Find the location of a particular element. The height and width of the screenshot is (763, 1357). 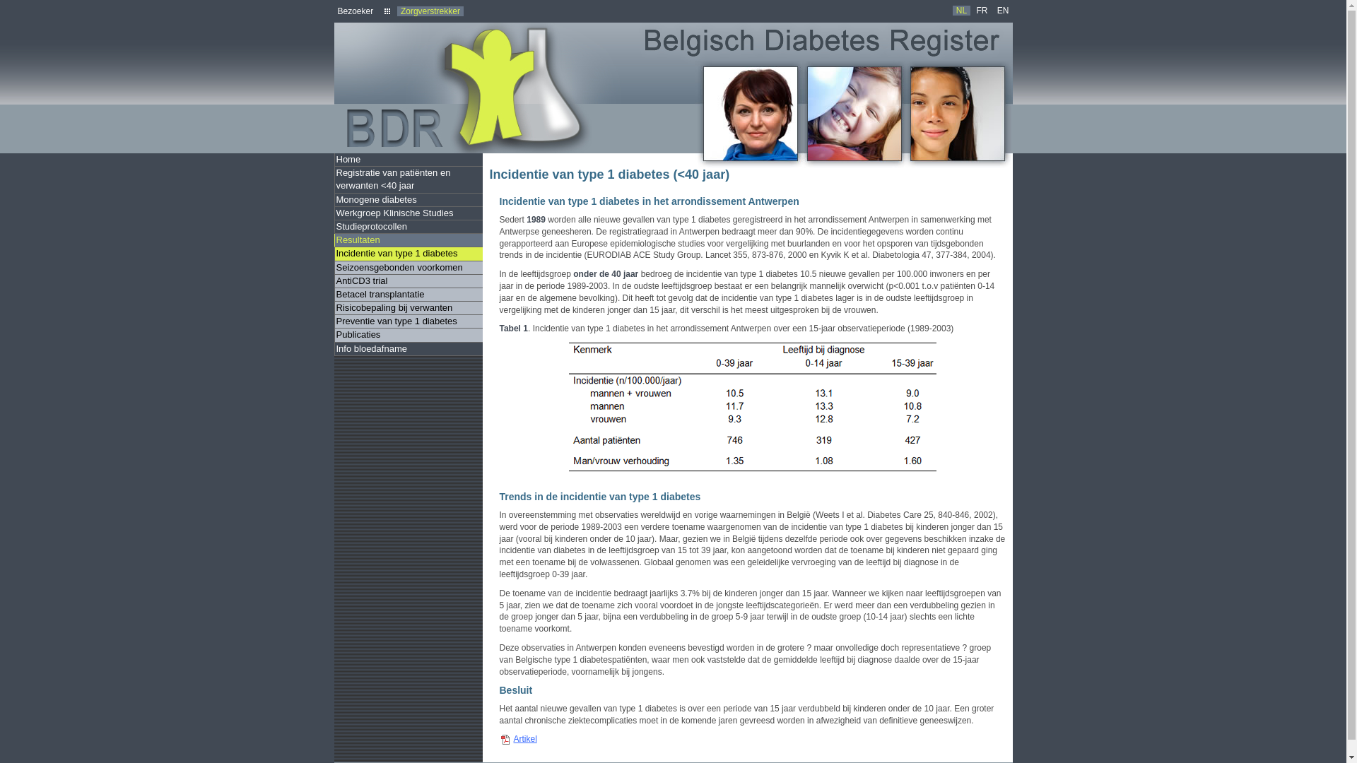

FR is located at coordinates (982, 11).